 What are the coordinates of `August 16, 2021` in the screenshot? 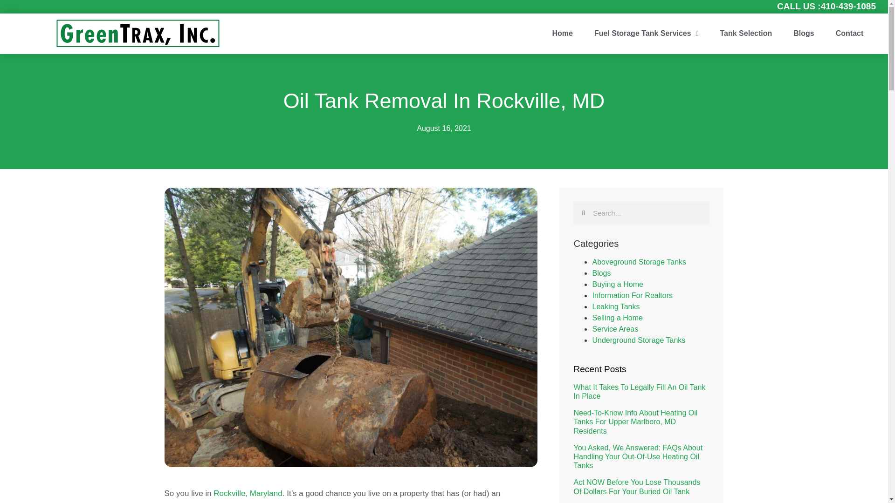 It's located at (444, 129).